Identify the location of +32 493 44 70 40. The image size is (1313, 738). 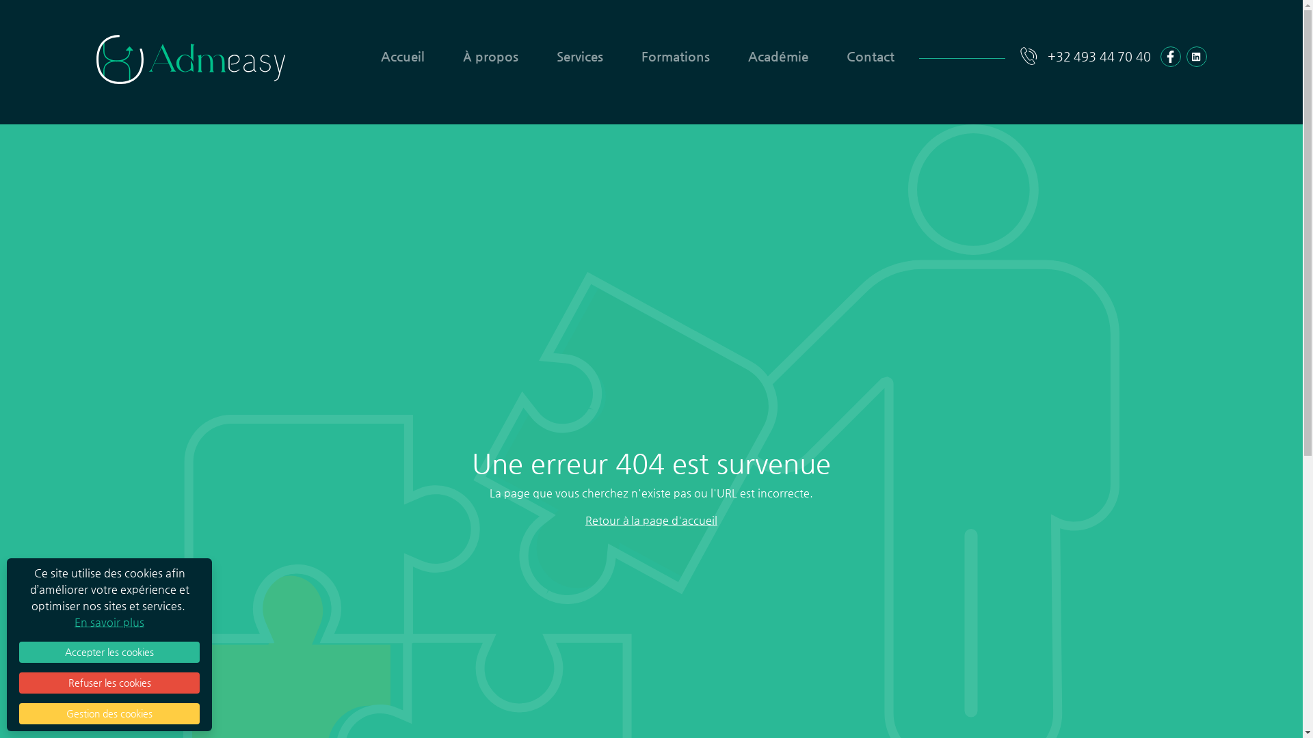
(1085, 56).